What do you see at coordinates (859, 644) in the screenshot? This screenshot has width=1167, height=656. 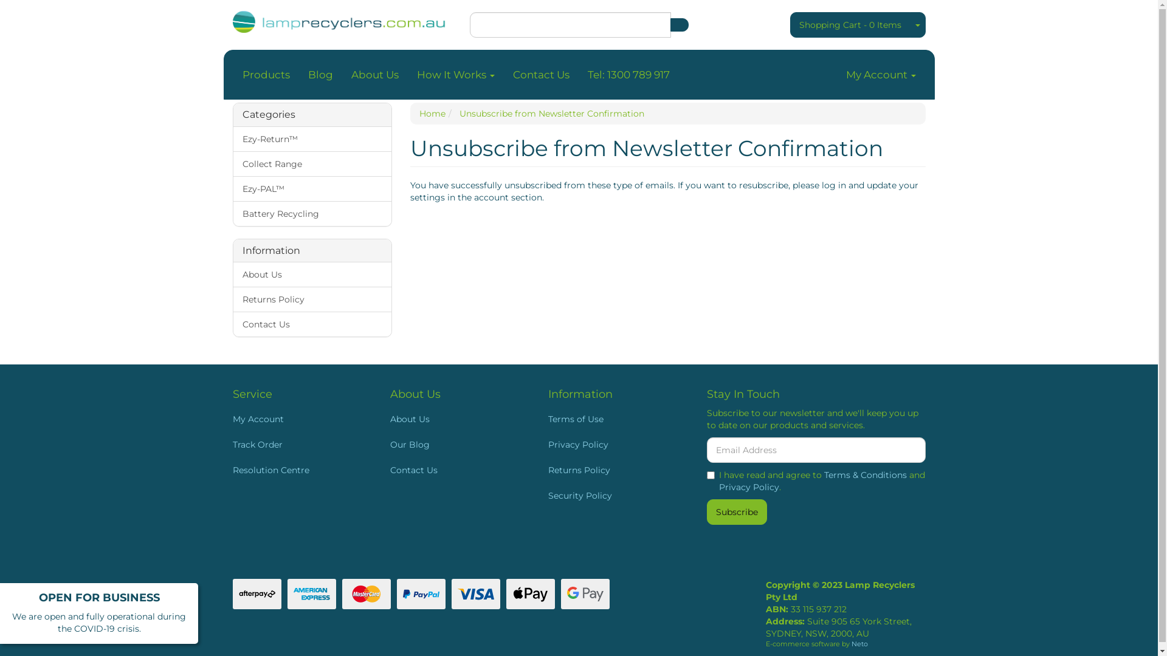 I see `Neto` at bounding box center [859, 644].